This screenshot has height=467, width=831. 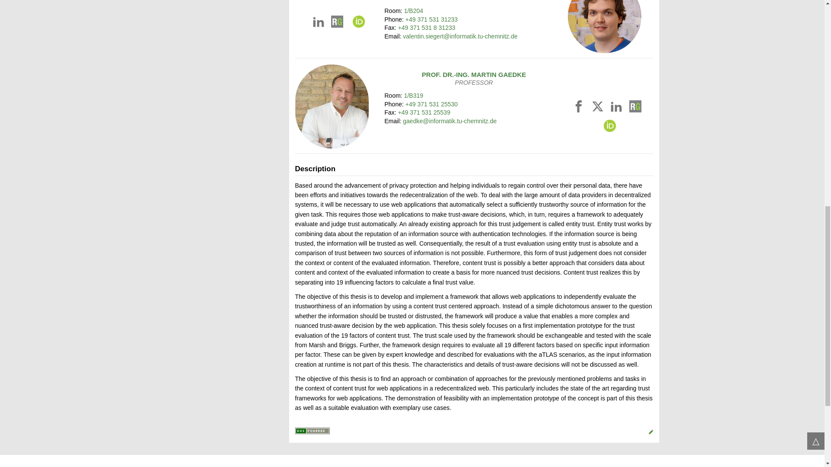 What do you see at coordinates (599, 108) in the screenshot?
I see `Twitter Martin Gaedke` at bounding box center [599, 108].